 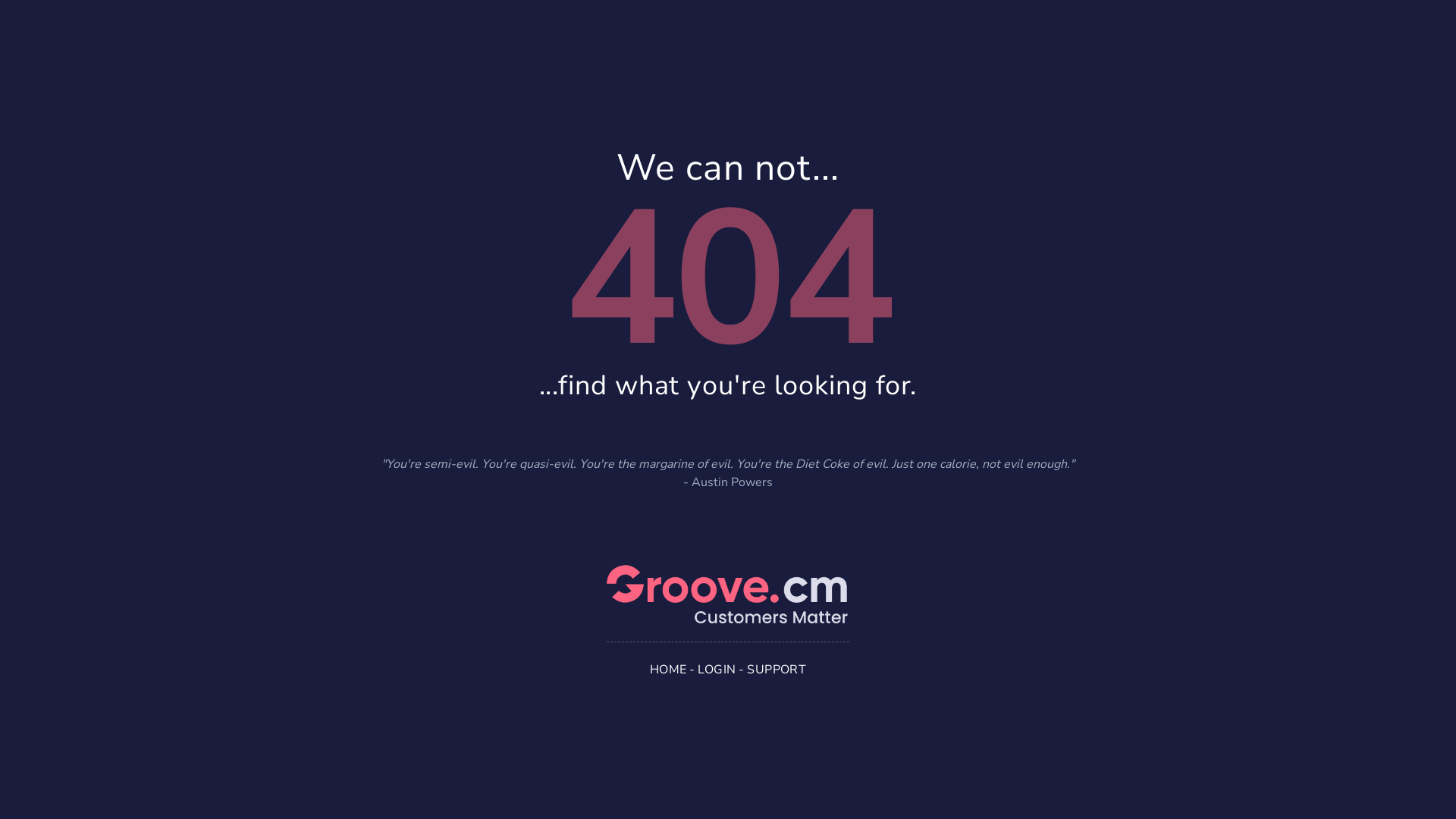 What do you see at coordinates (669, 669) in the screenshot?
I see `HOME` at bounding box center [669, 669].